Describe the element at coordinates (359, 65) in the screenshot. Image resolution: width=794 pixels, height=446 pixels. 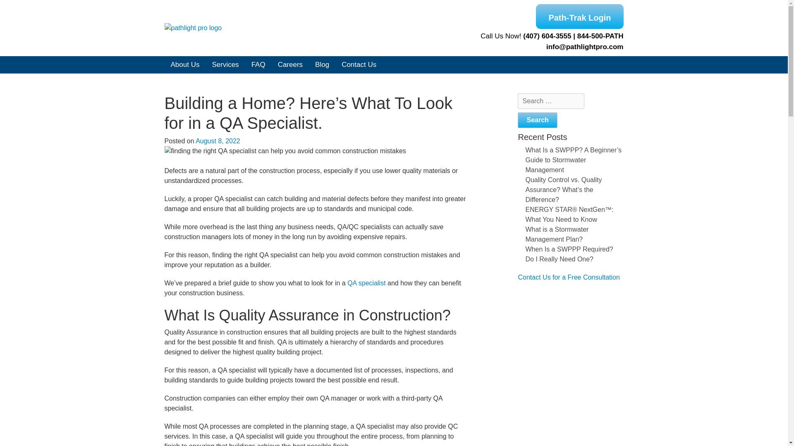
I see `Contact Us` at that location.